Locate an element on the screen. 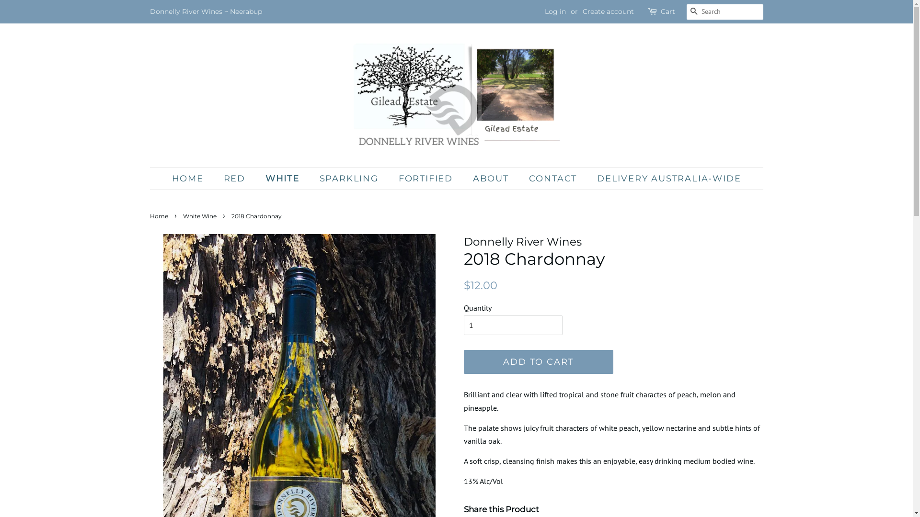  CONTACT is located at coordinates (554, 179).